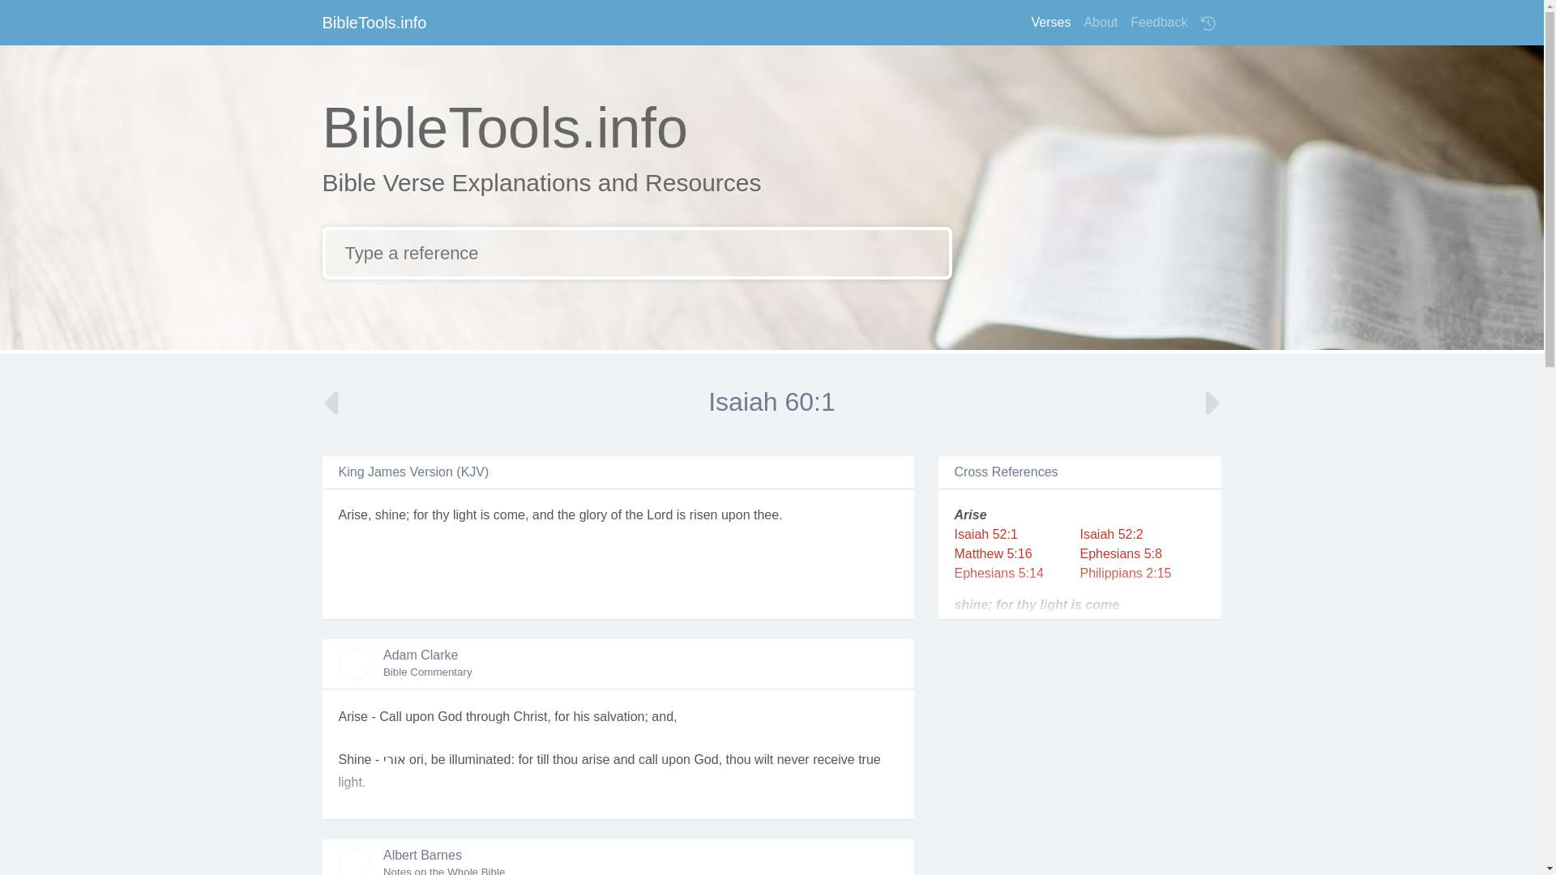 The width and height of the screenshot is (1556, 875). Describe the element at coordinates (511, 514) in the screenshot. I see `come,` at that location.